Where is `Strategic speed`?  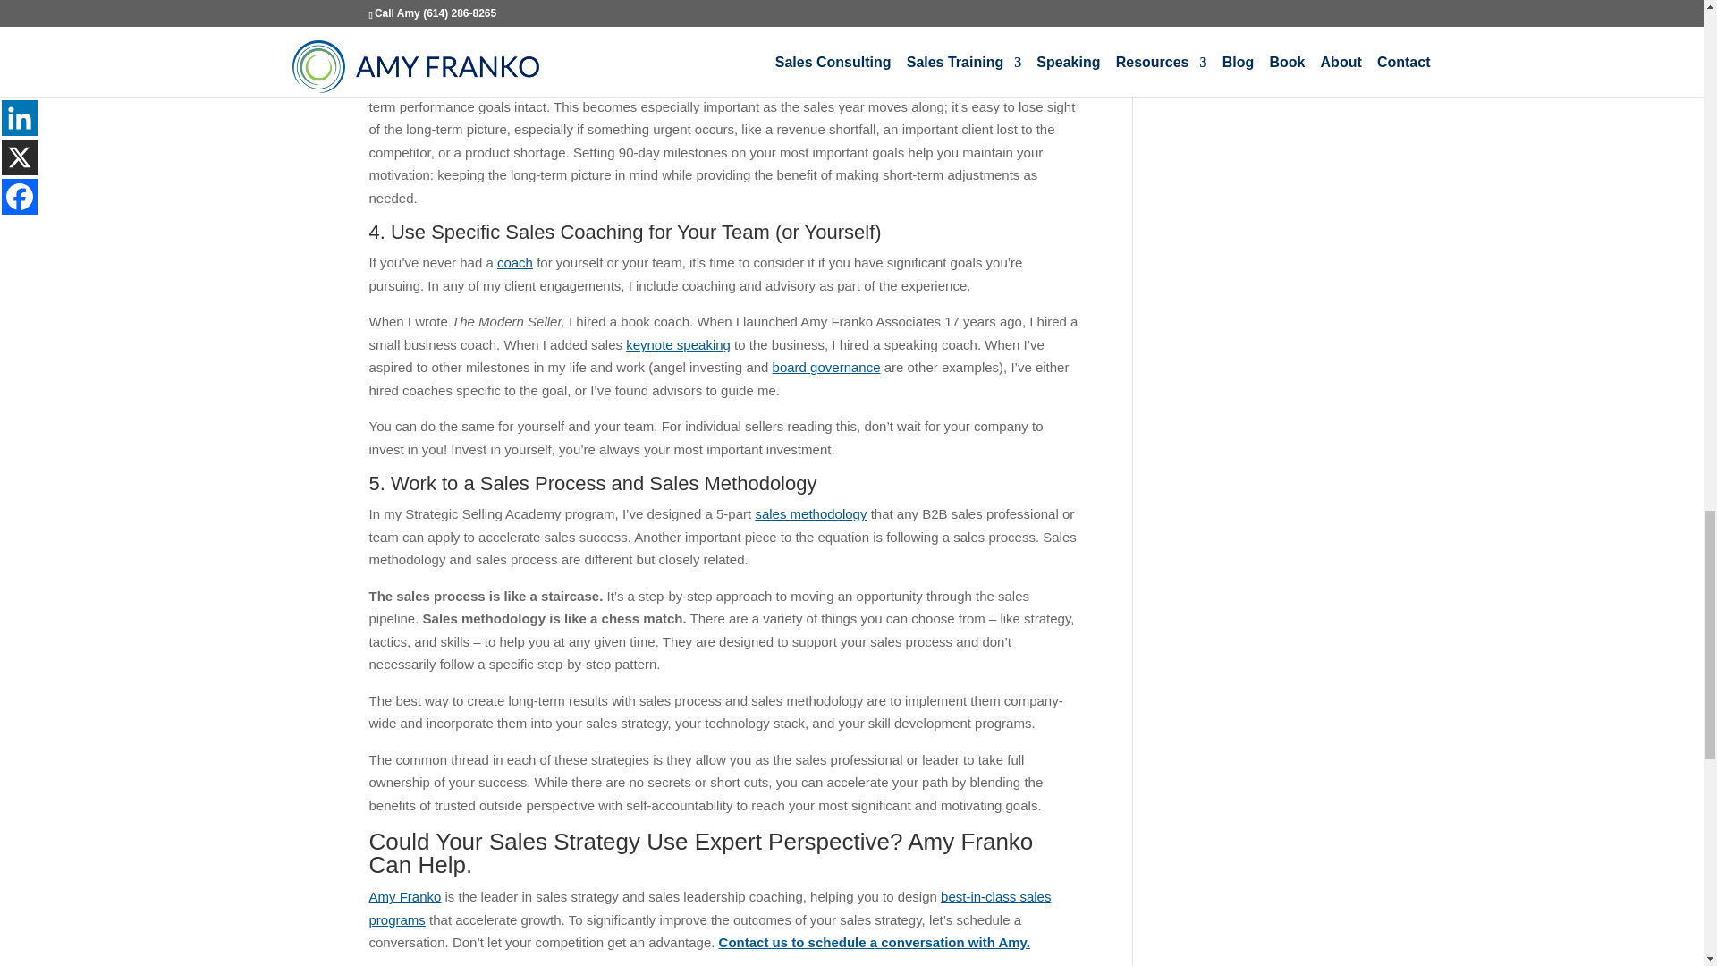
Strategic speed is located at coordinates (765, 61).